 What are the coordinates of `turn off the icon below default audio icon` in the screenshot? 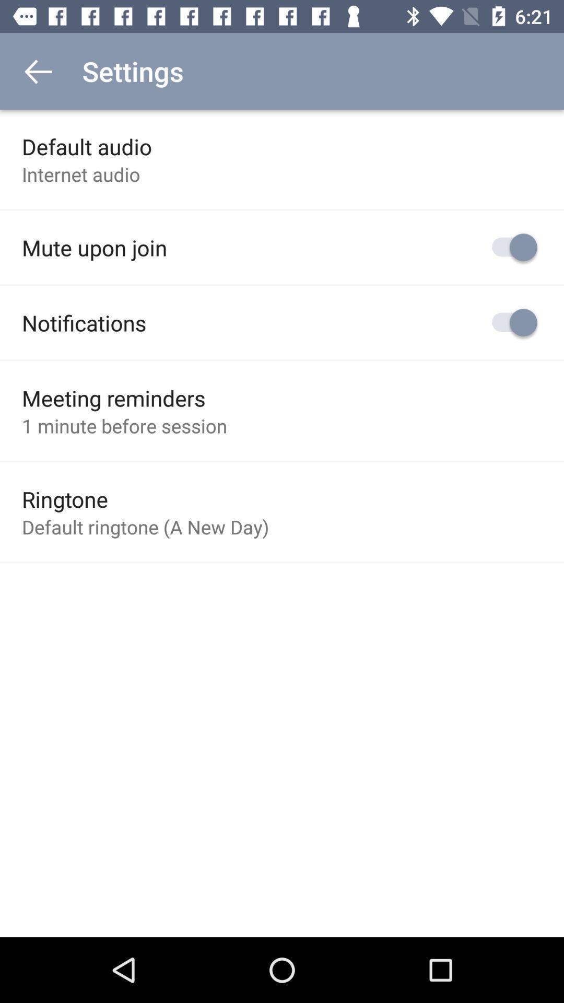 It's located at (81, 174).